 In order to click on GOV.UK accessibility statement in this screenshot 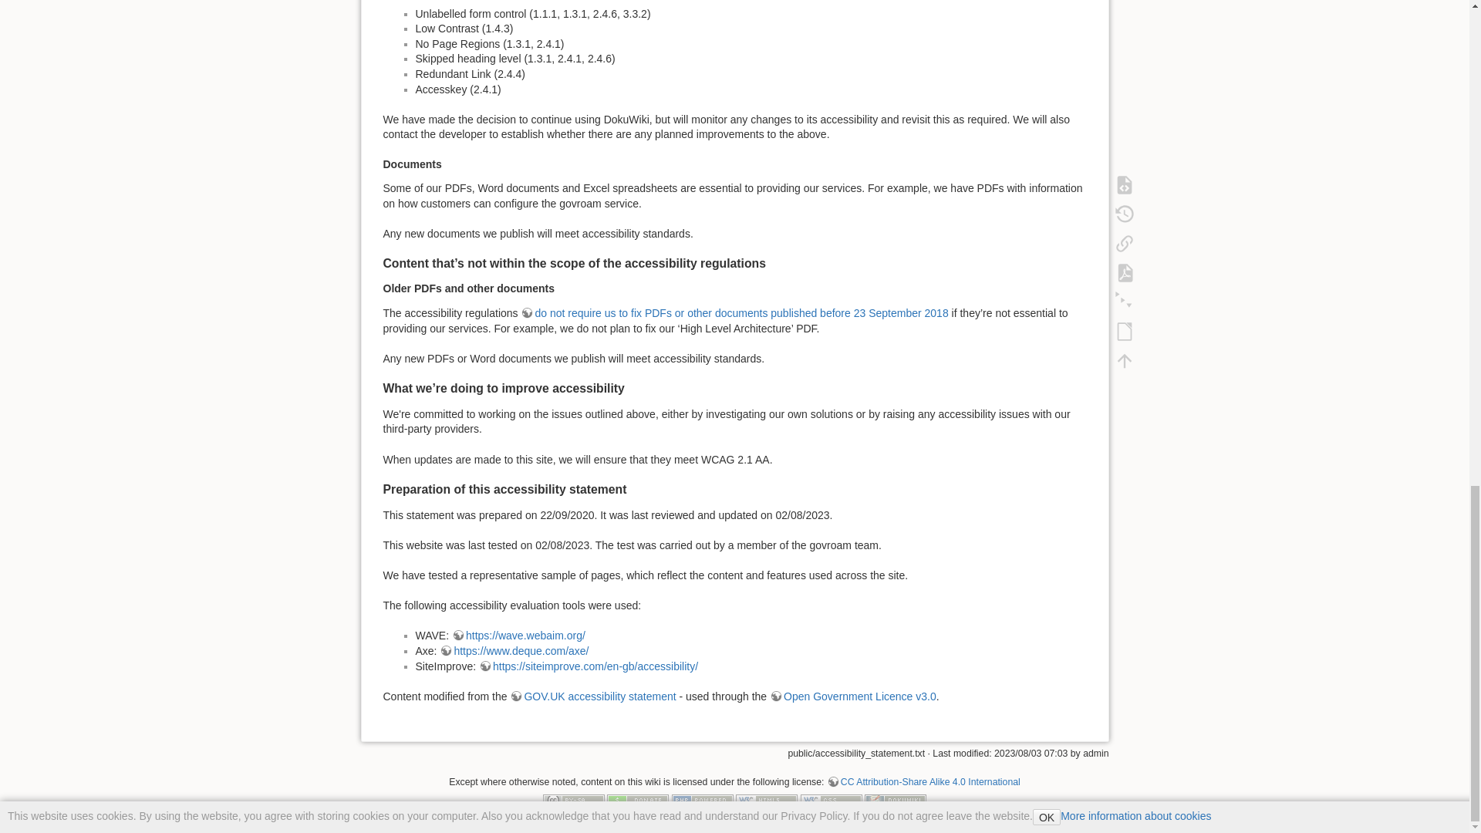, I will do `click(592, 696)`.